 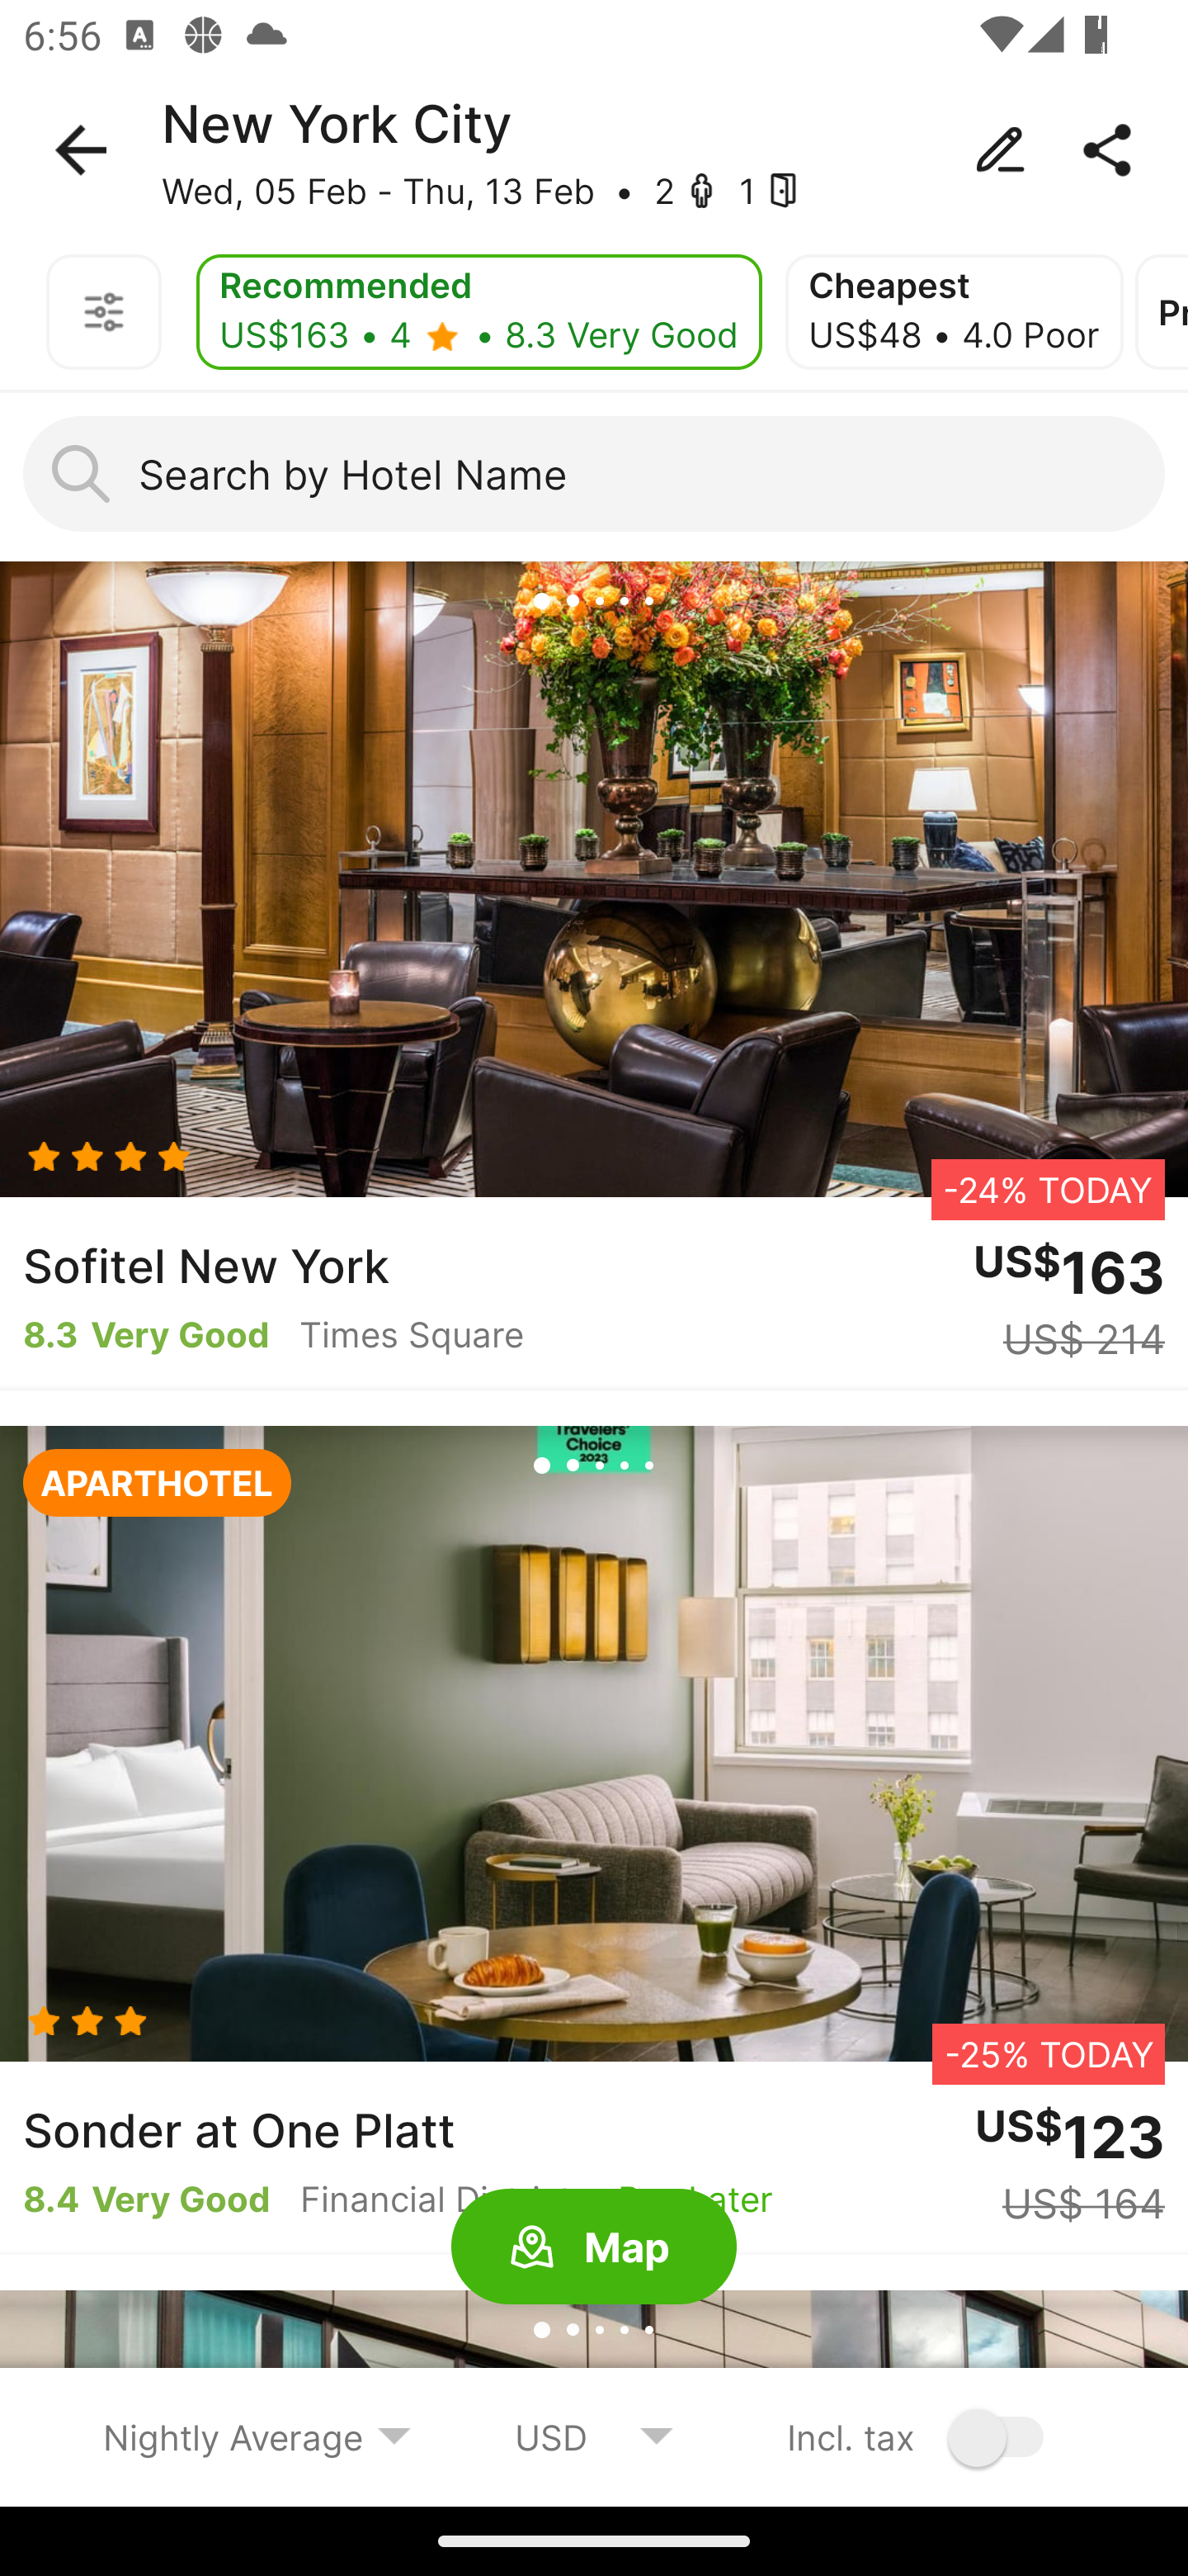 What do you see at coordinates (594, 2436) in the screenshot?
I see `USD` at bounding box center [594, 2436].